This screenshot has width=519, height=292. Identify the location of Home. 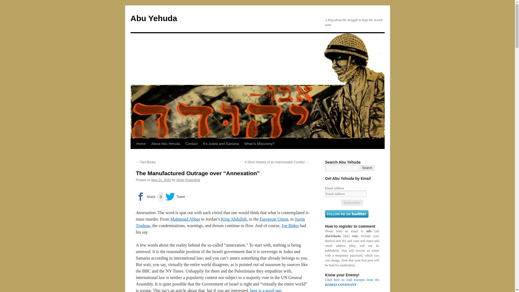
(141, 144).